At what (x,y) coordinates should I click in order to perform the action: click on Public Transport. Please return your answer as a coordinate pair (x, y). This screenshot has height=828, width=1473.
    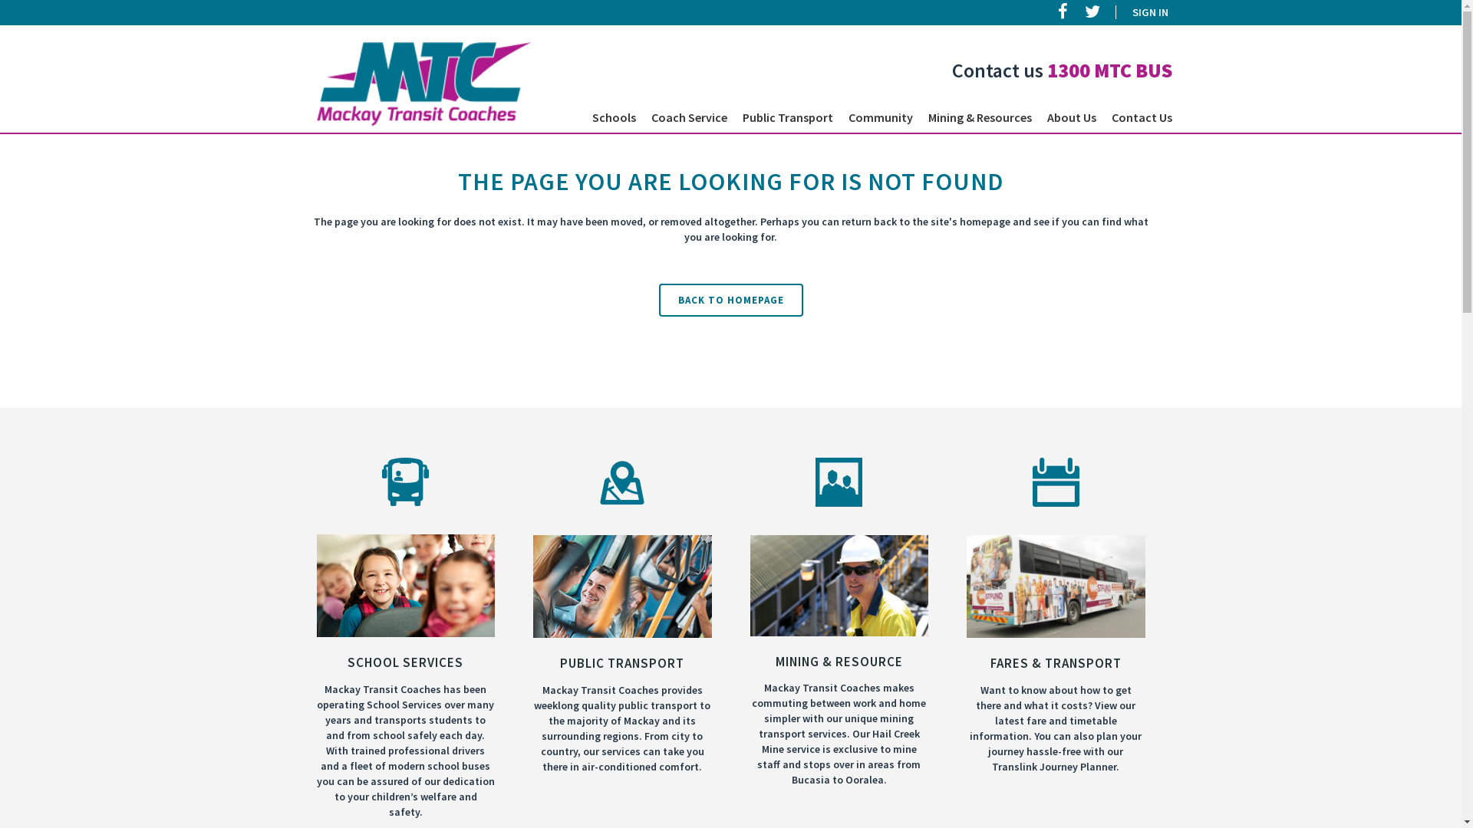
    Looking at the image, I should click on (788, 117).